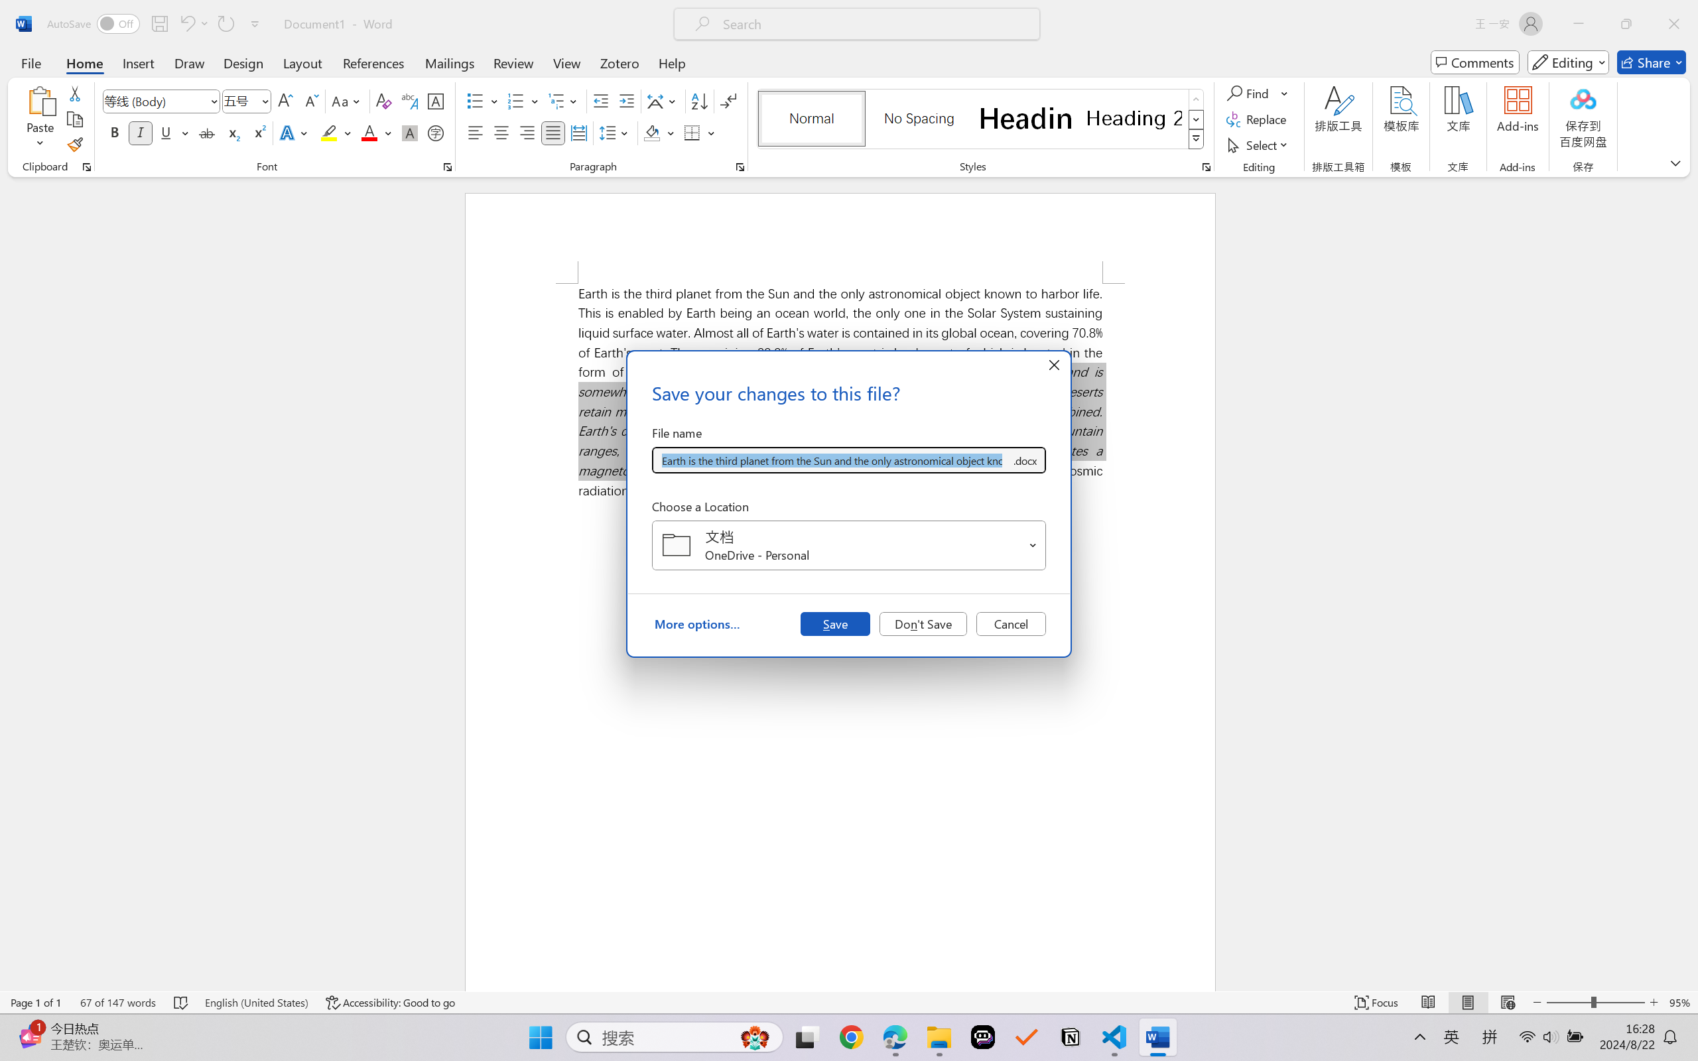  I want to click on Asian Layout, so click(663, 101).